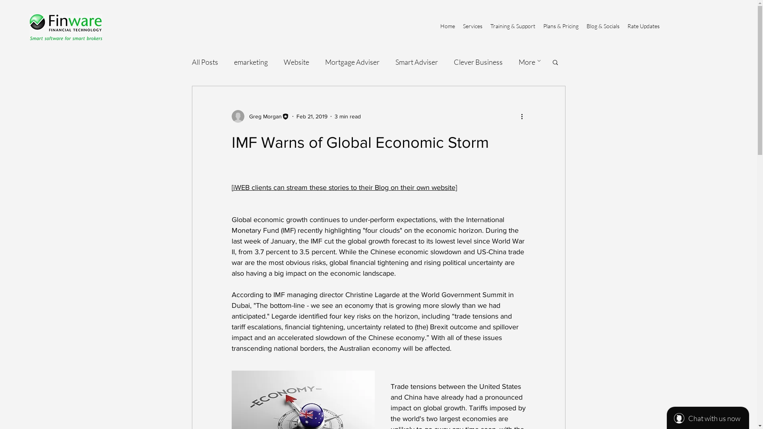 The width and height of the screenshot is (763, 429). Describe the element at coordinates (296, 62) in the screenshot. I see `Website` at that location.